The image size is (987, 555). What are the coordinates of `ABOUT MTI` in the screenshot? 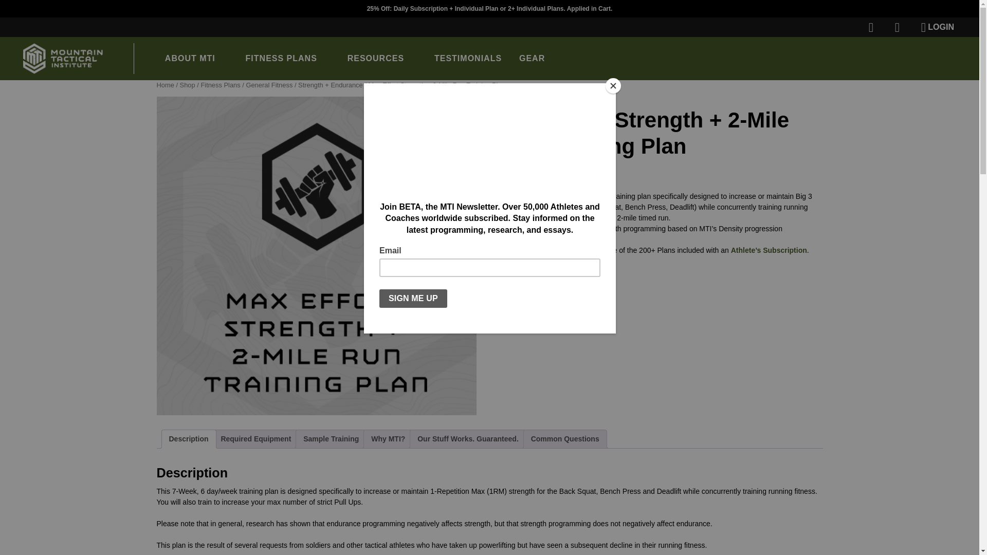 It's located at (196, 59).